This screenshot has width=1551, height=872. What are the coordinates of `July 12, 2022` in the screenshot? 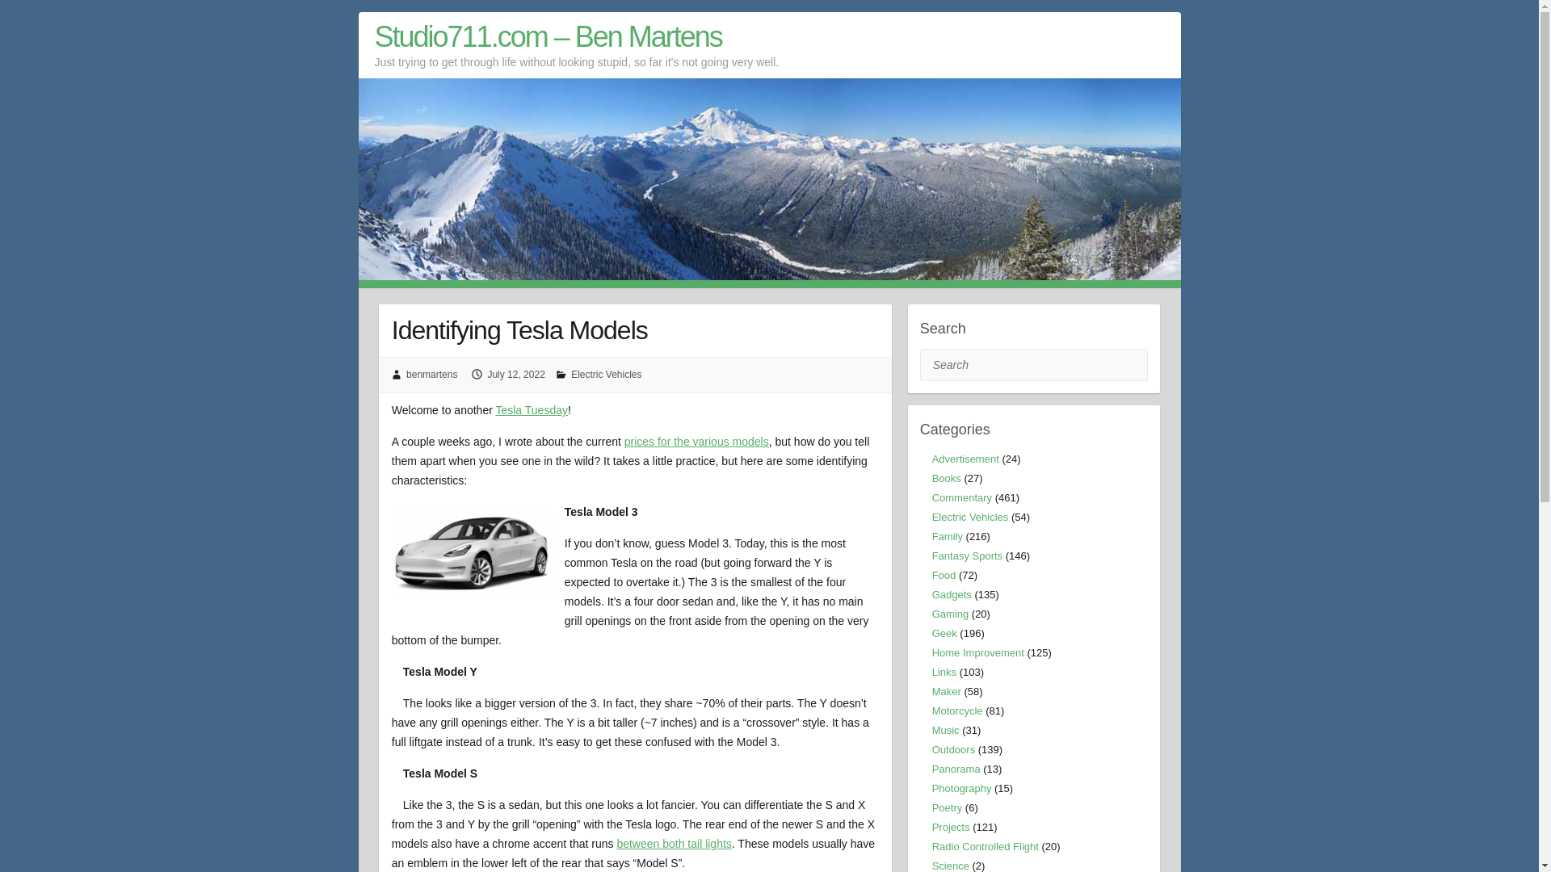 It's located at (515, 374).